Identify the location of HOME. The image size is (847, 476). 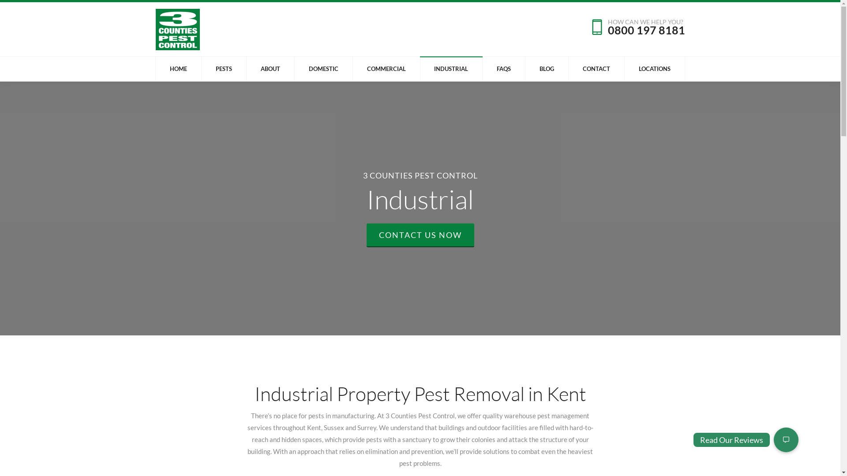
(178, 69).